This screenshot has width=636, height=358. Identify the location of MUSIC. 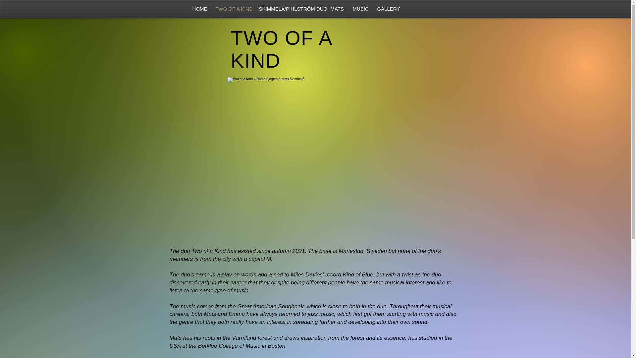
(359, 9).